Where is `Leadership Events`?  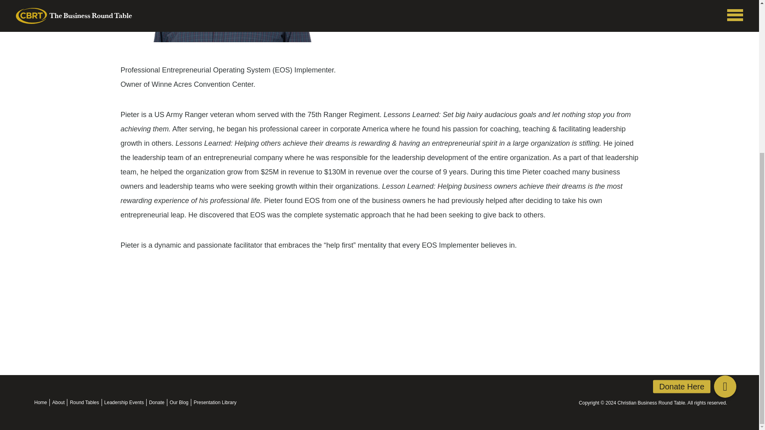
Leadership Events is located at coordinates (124, 403).